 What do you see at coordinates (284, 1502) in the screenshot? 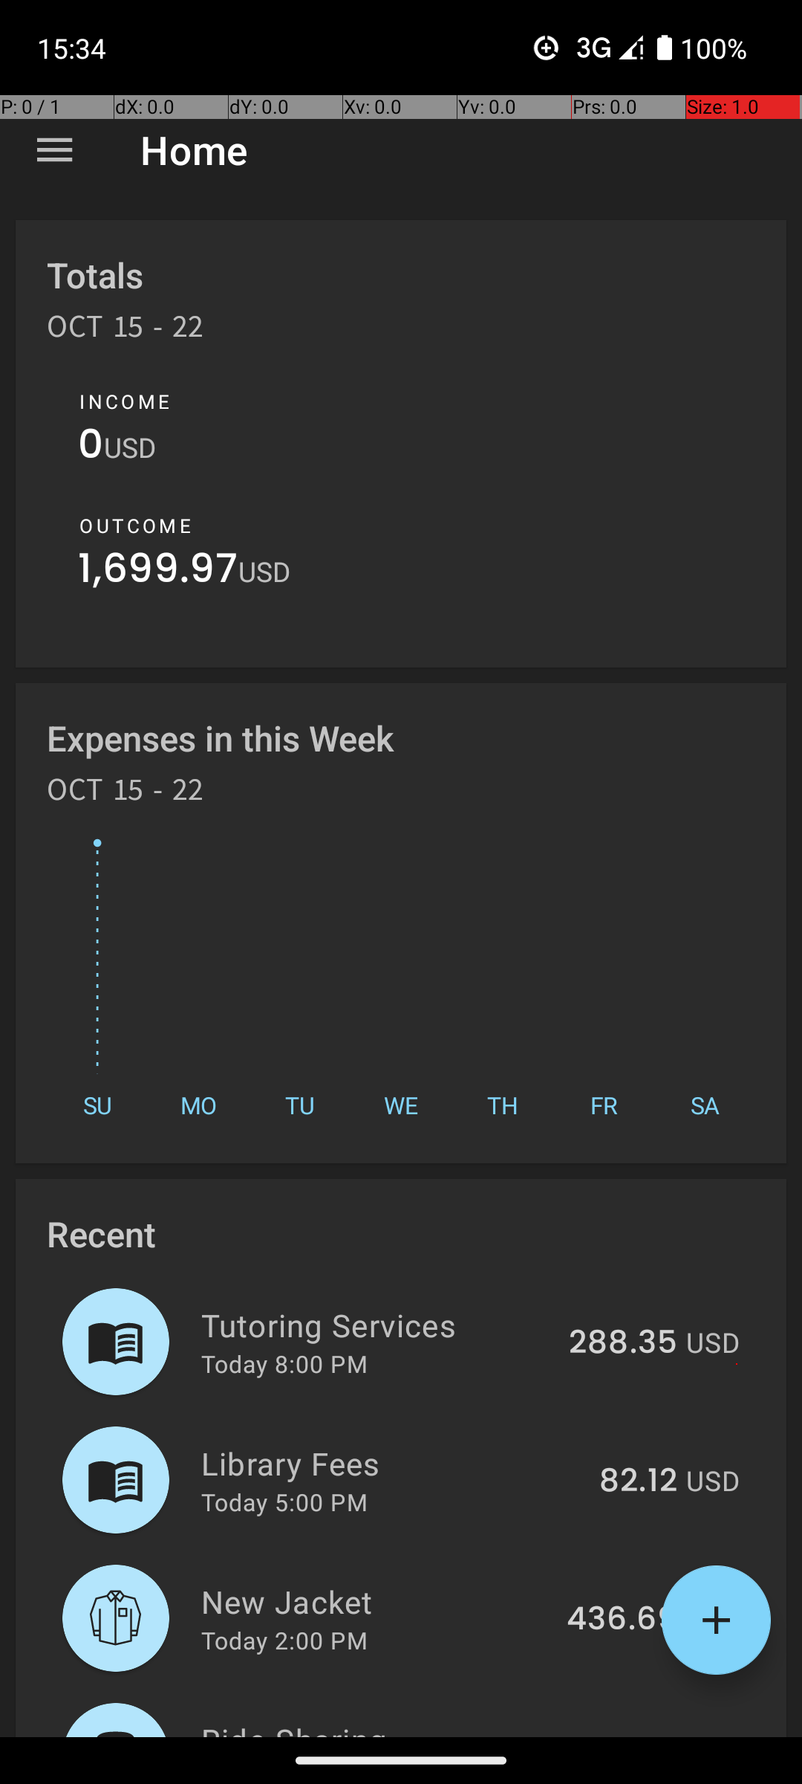
I see `Today 5:00 PM` at bounding box center [284, 1502].